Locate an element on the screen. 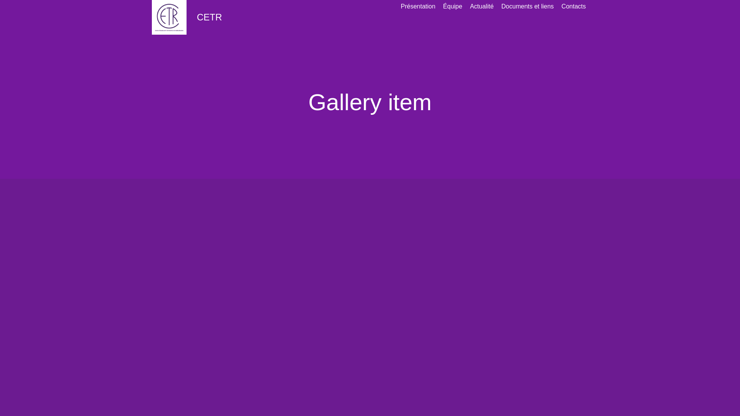  Documents et liens is located at coordinates (528, 7).